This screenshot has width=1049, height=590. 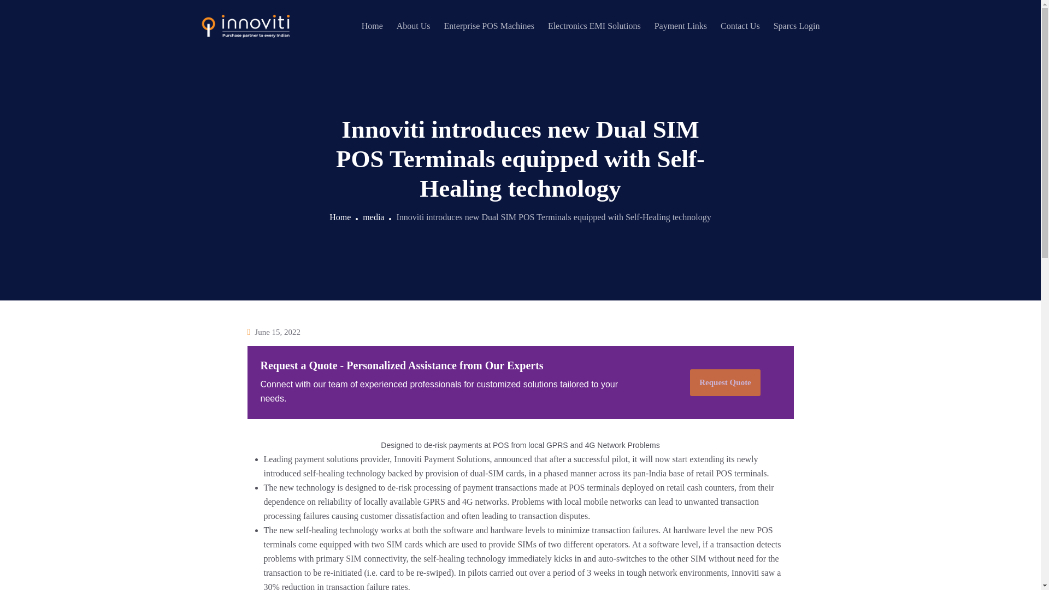 I want to click on Sparcs Login, so click(x=797, y=26).